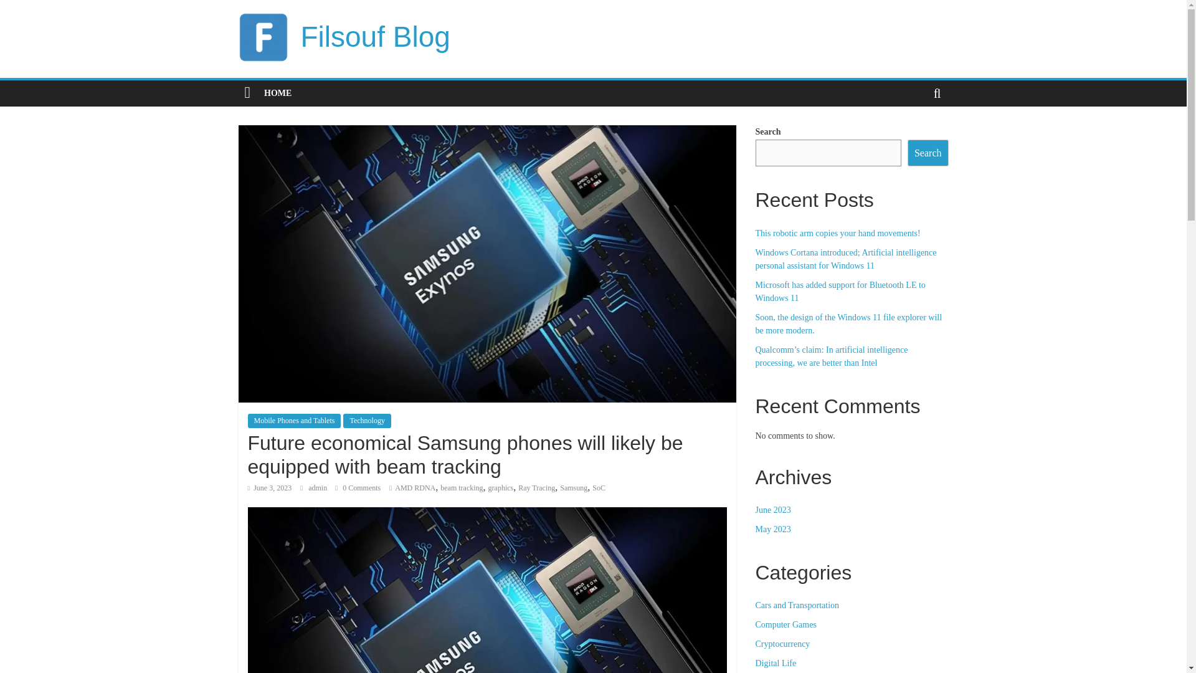  What do you see at coordinates (294, 420) in the screenshot?
I see `Mobile Phones and Tablets` at bounding box center [294, 420].